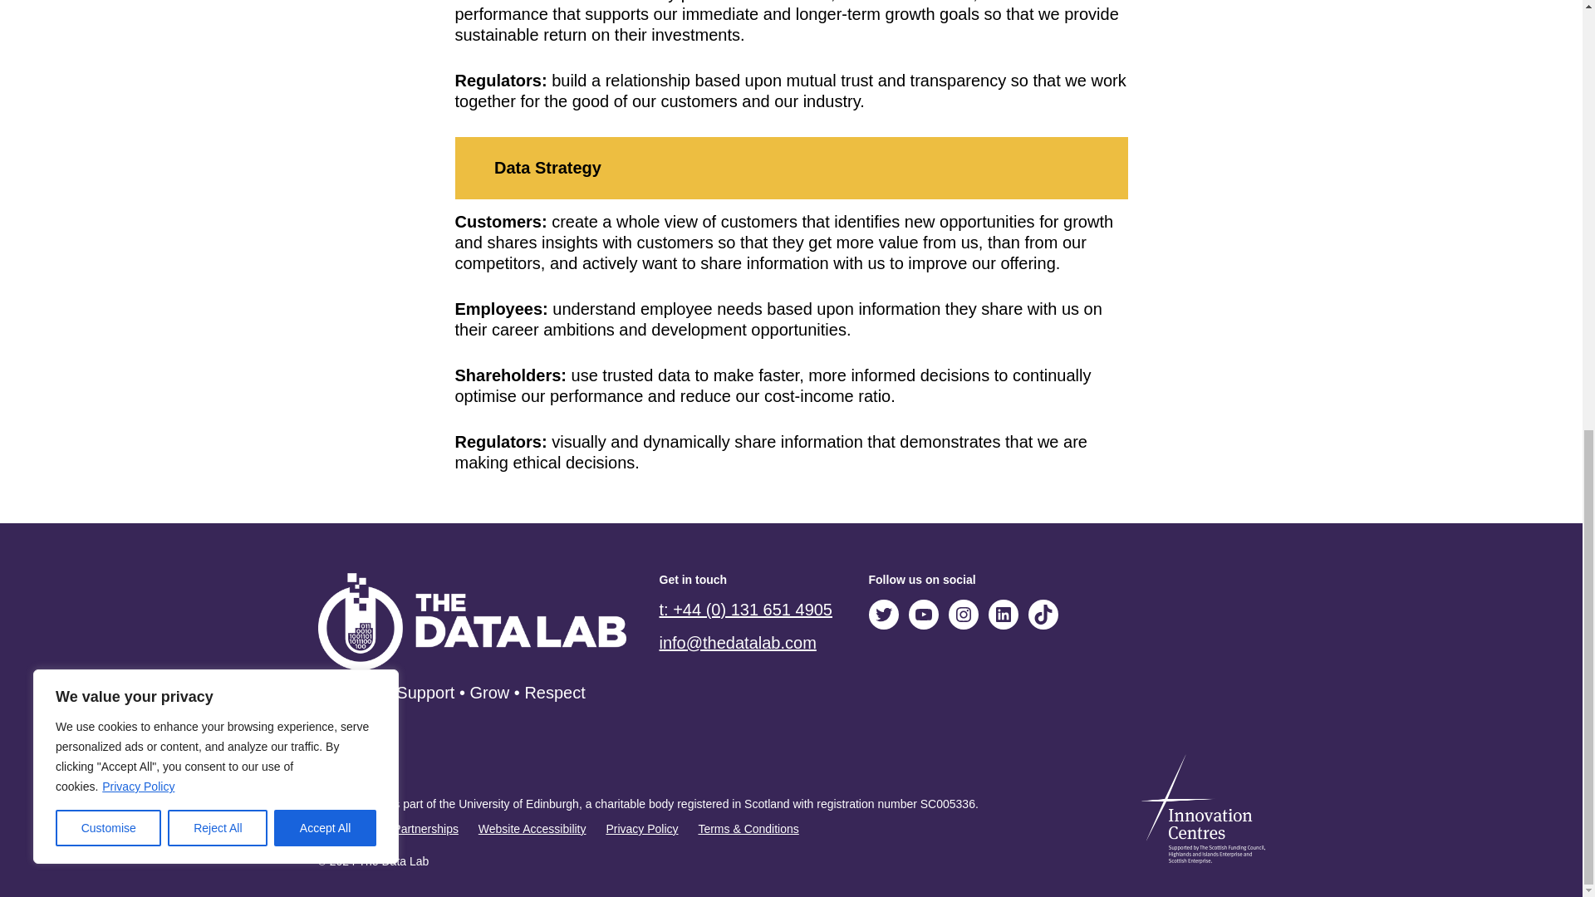 This screenshot has height=897, width=1595. Describe the element at coordinates (326, 10) in the screenshot. I see `Accept All` at that location.